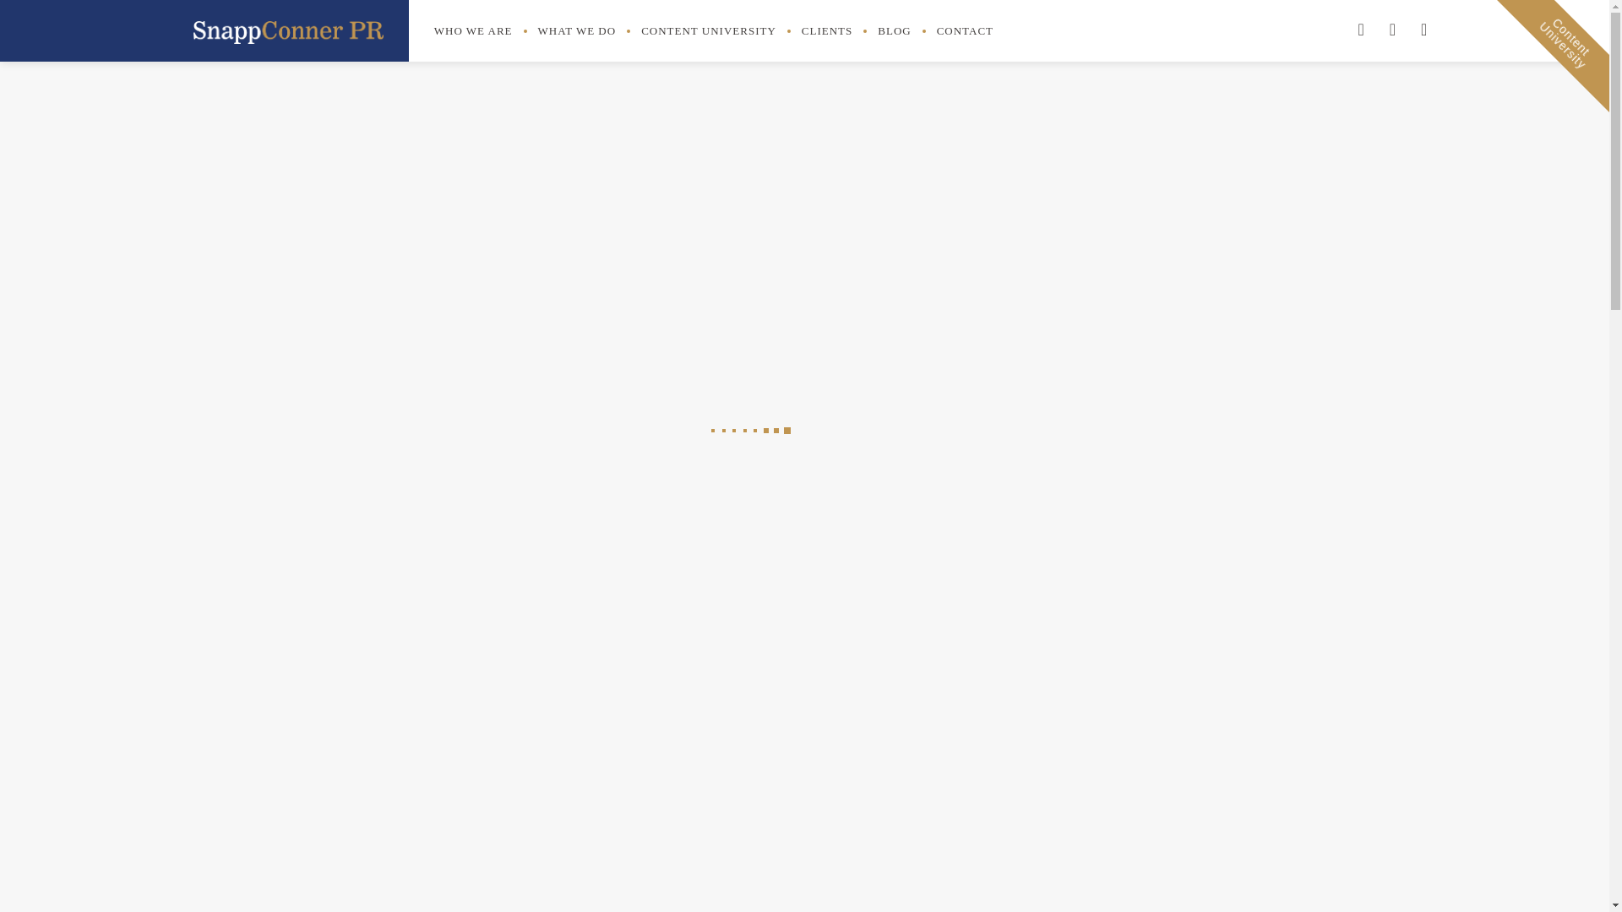 The width and height of the screenshot is (1622, 912). I want to click on WHO WE ARE, so click(473, 31).